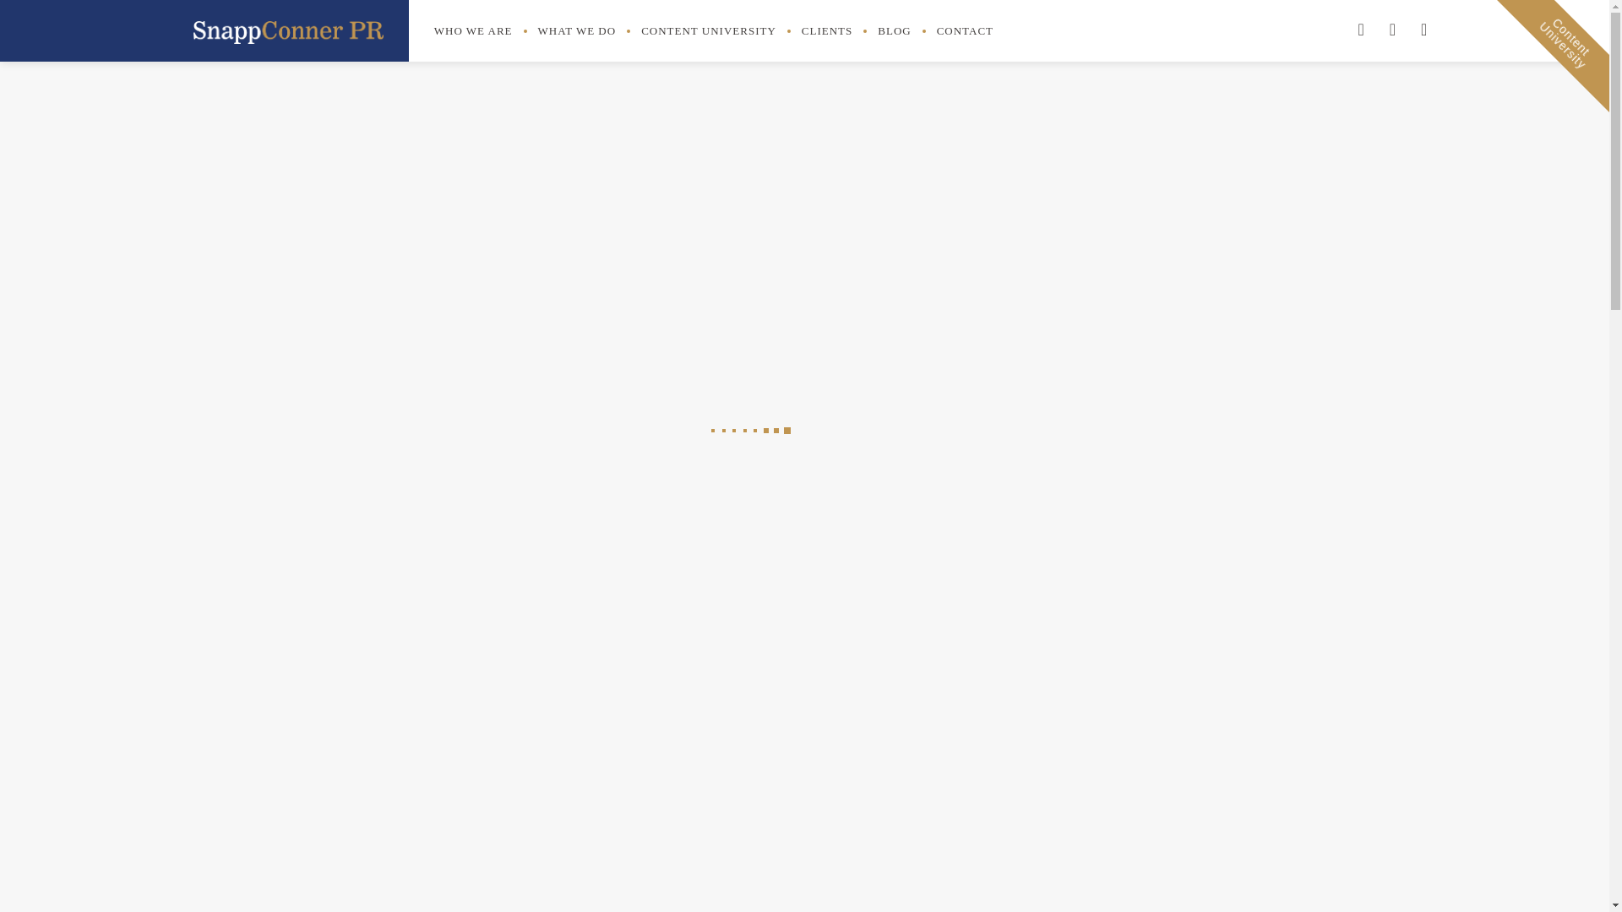 The width and height of the screenshot is (1622, 912). I want to click on WHO WE ARE, so click(473, 31).